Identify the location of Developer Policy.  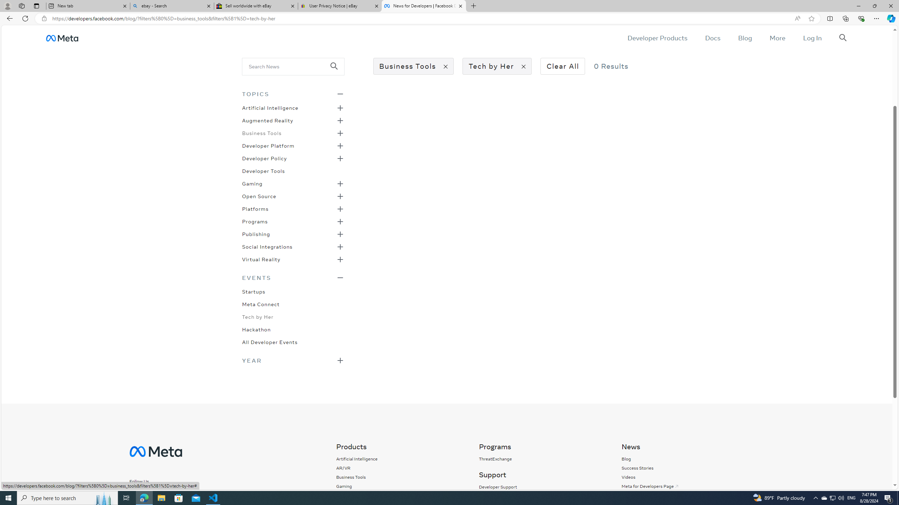
(265, 158).